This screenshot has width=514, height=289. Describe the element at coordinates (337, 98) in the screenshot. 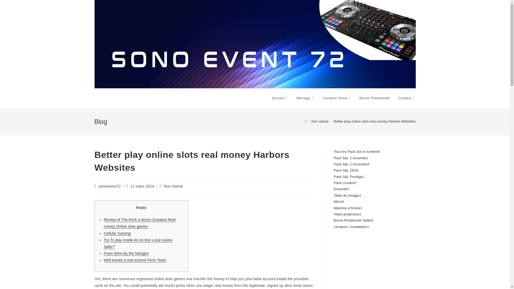

I see `Location Sono` at that location.